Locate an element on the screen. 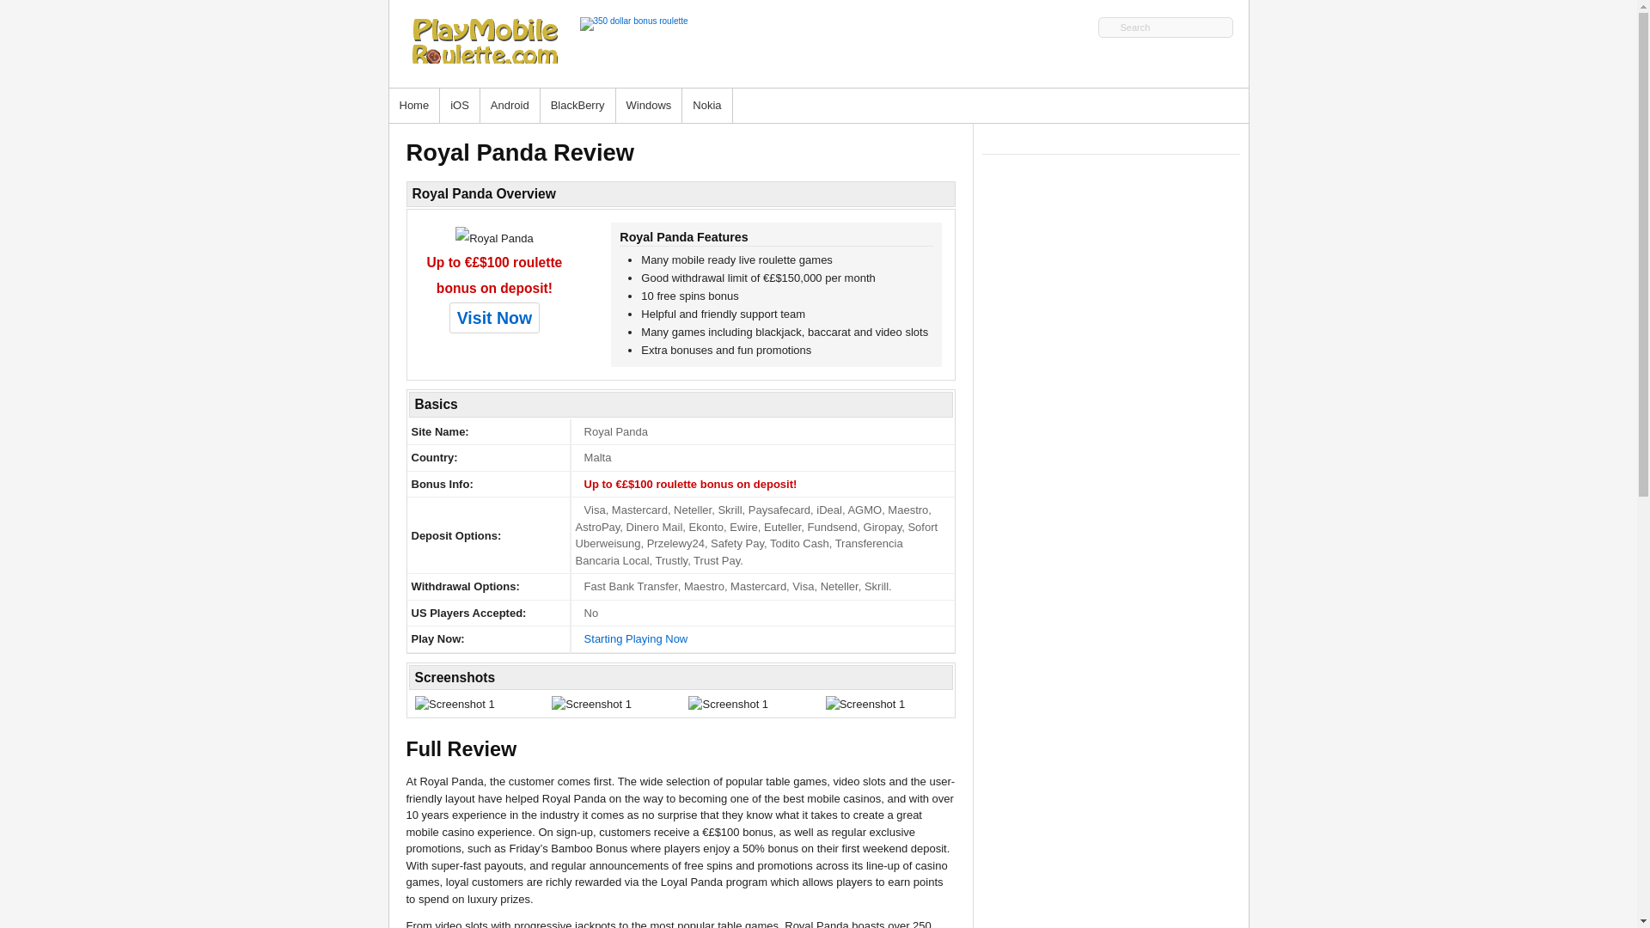 The width and height of the screenshot is (1650, 928). iOS is located at coordinates (460, 105).